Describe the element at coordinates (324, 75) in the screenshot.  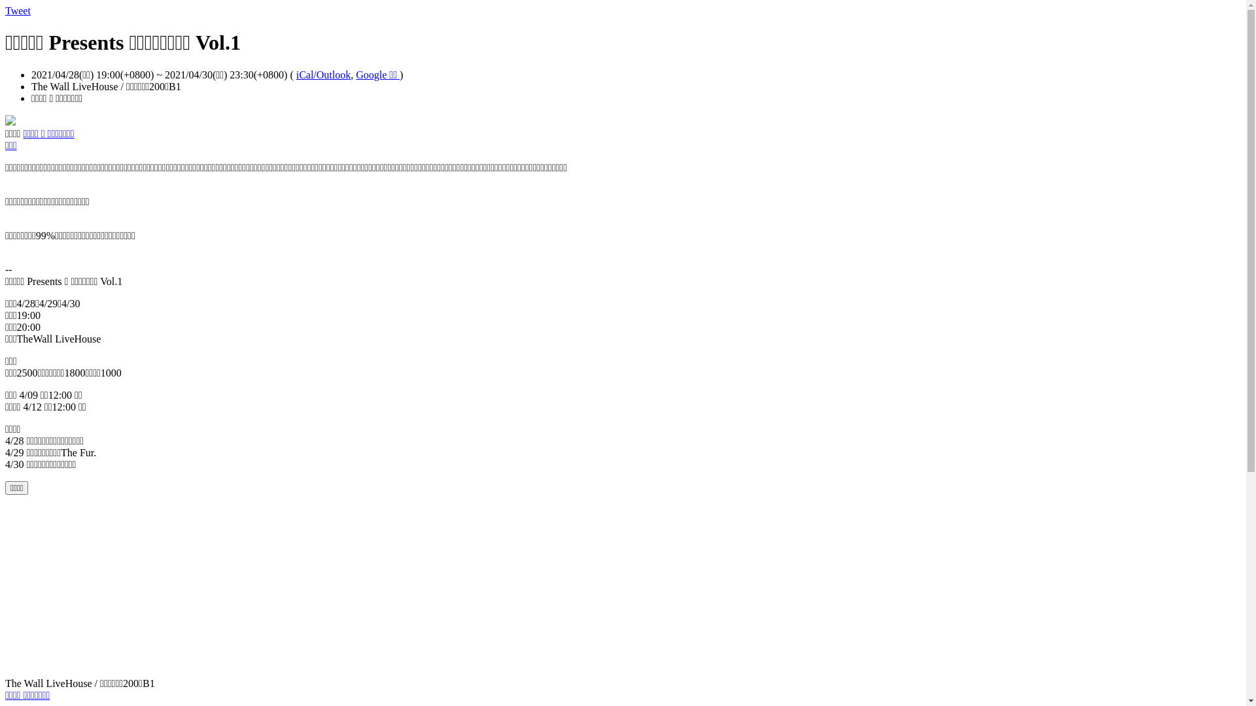
I see `iCal/Outlook` at that location.